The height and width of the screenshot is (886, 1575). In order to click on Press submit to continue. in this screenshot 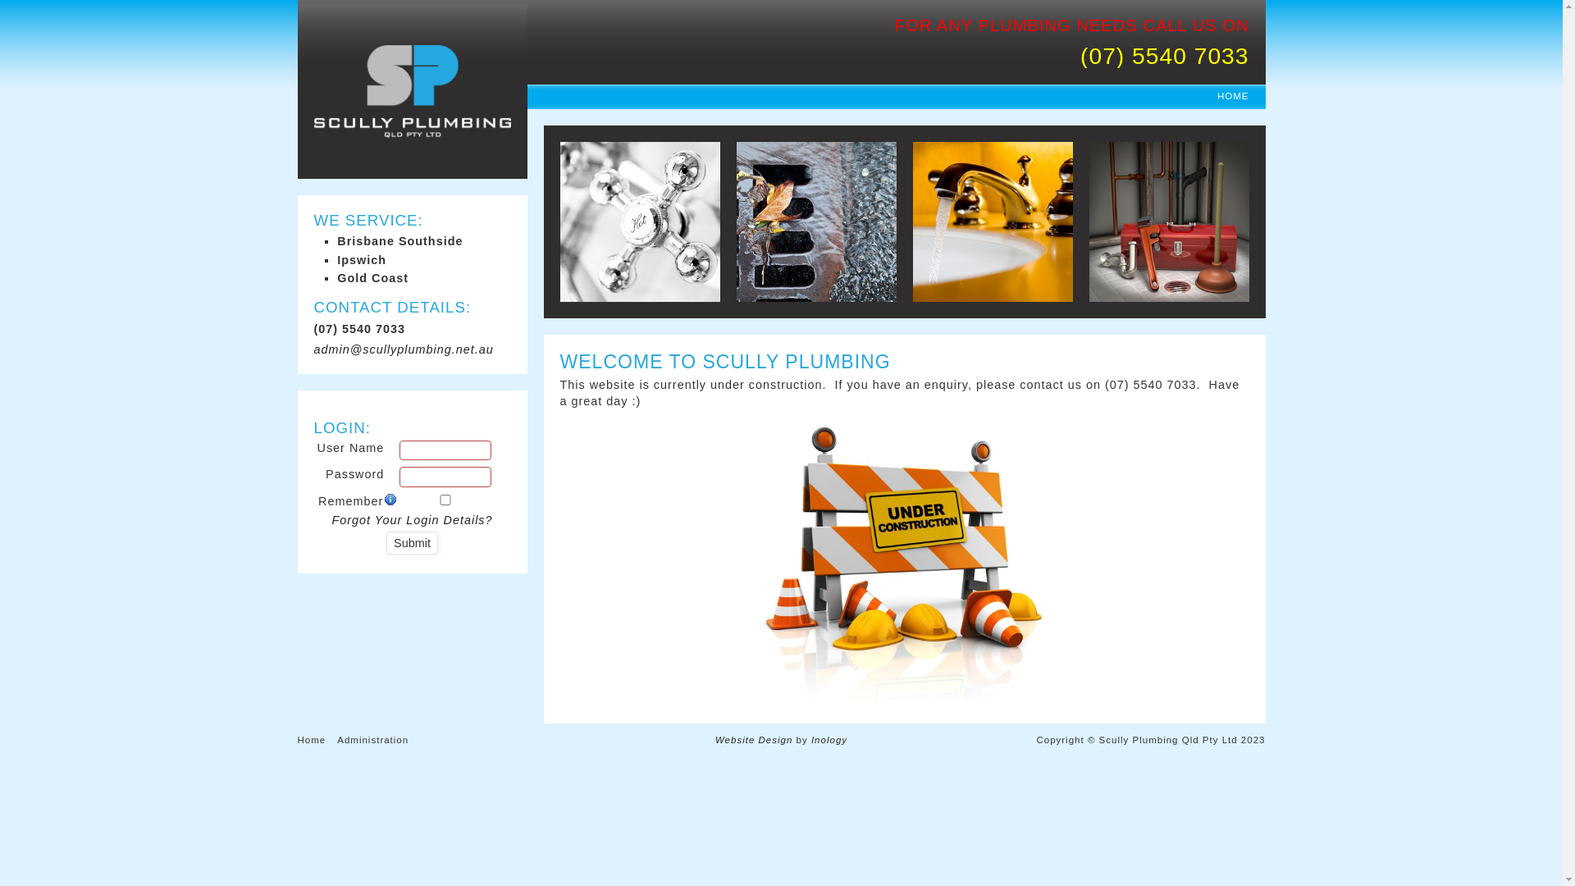, I will do `click(412, 543)`.